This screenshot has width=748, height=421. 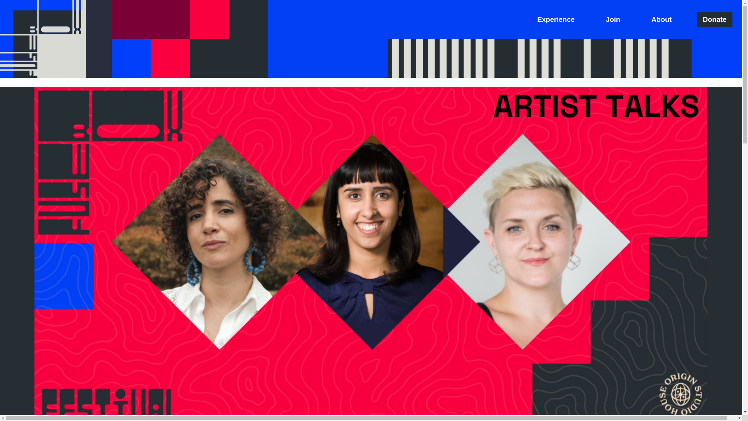 I want to click on About, so click(x=662, y=19).